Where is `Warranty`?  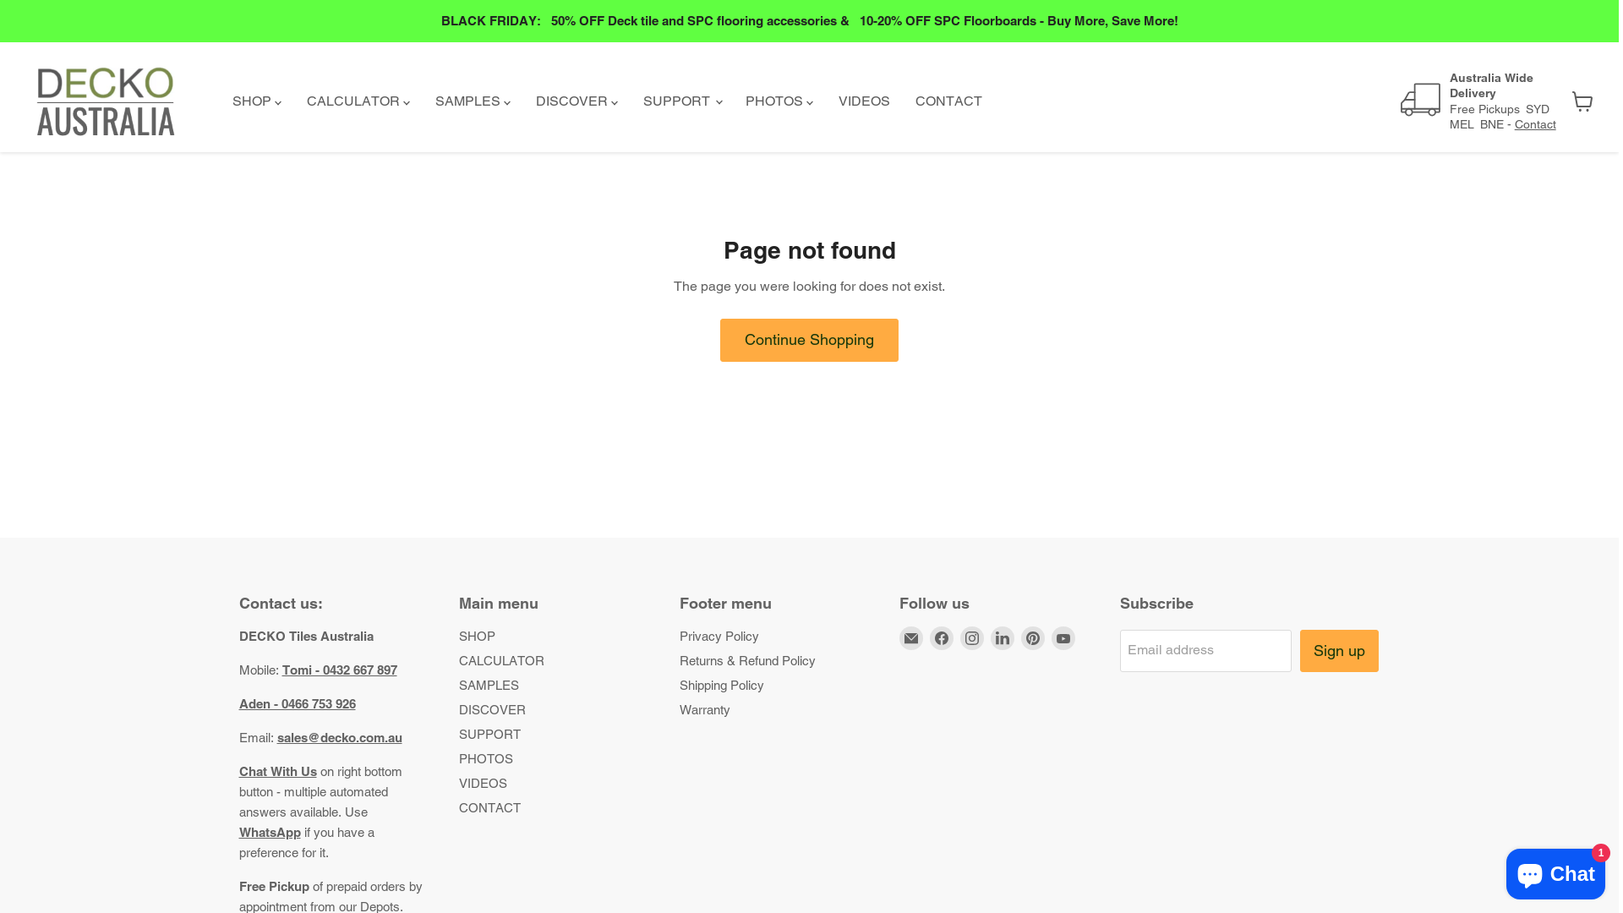
Warranty is located at coordinates (705, 710).